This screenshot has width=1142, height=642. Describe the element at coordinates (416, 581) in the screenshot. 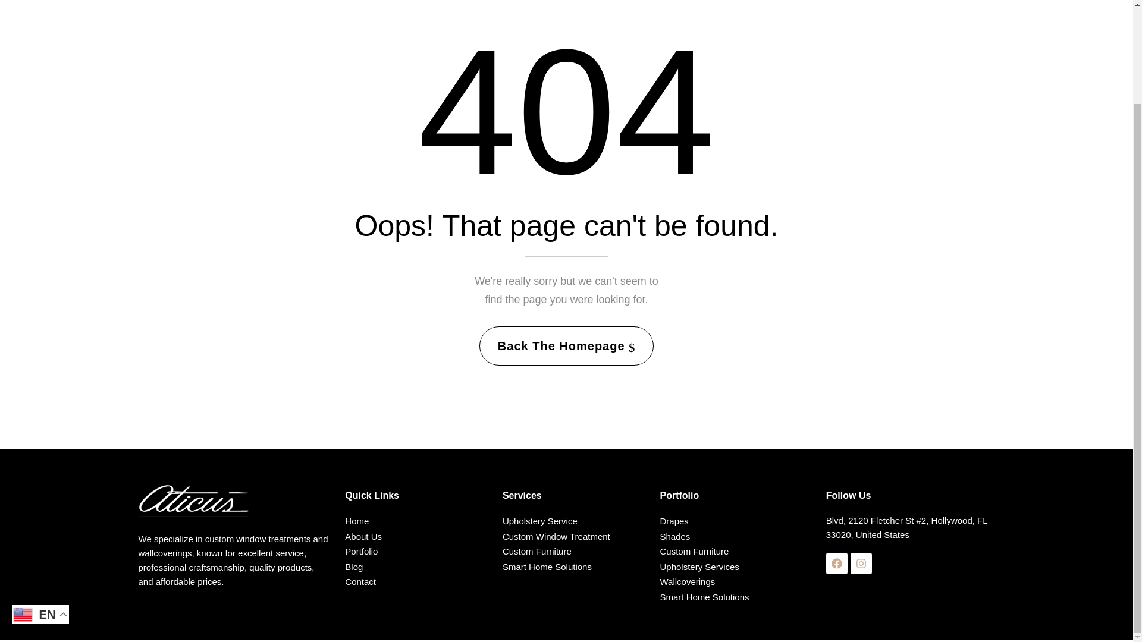

I see `Contact` at that location.